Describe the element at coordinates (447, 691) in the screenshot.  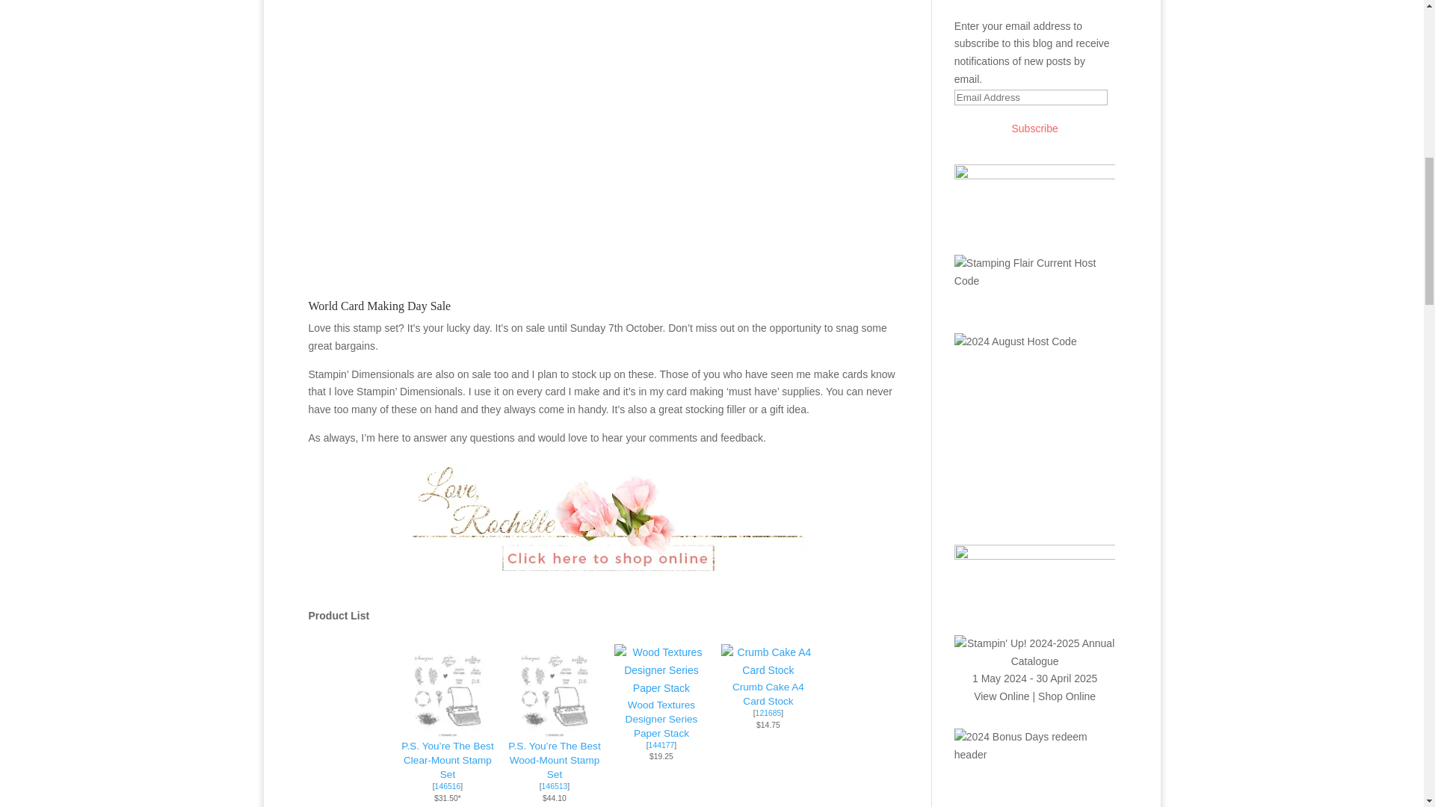
I see `P.S. You're The Best Clear-Mount Stamp Set` at that location.